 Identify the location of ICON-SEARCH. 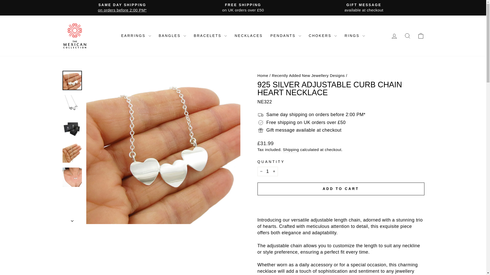
(407, 36).